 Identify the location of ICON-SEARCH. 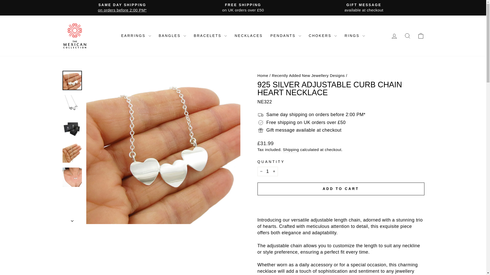
(407, 36).